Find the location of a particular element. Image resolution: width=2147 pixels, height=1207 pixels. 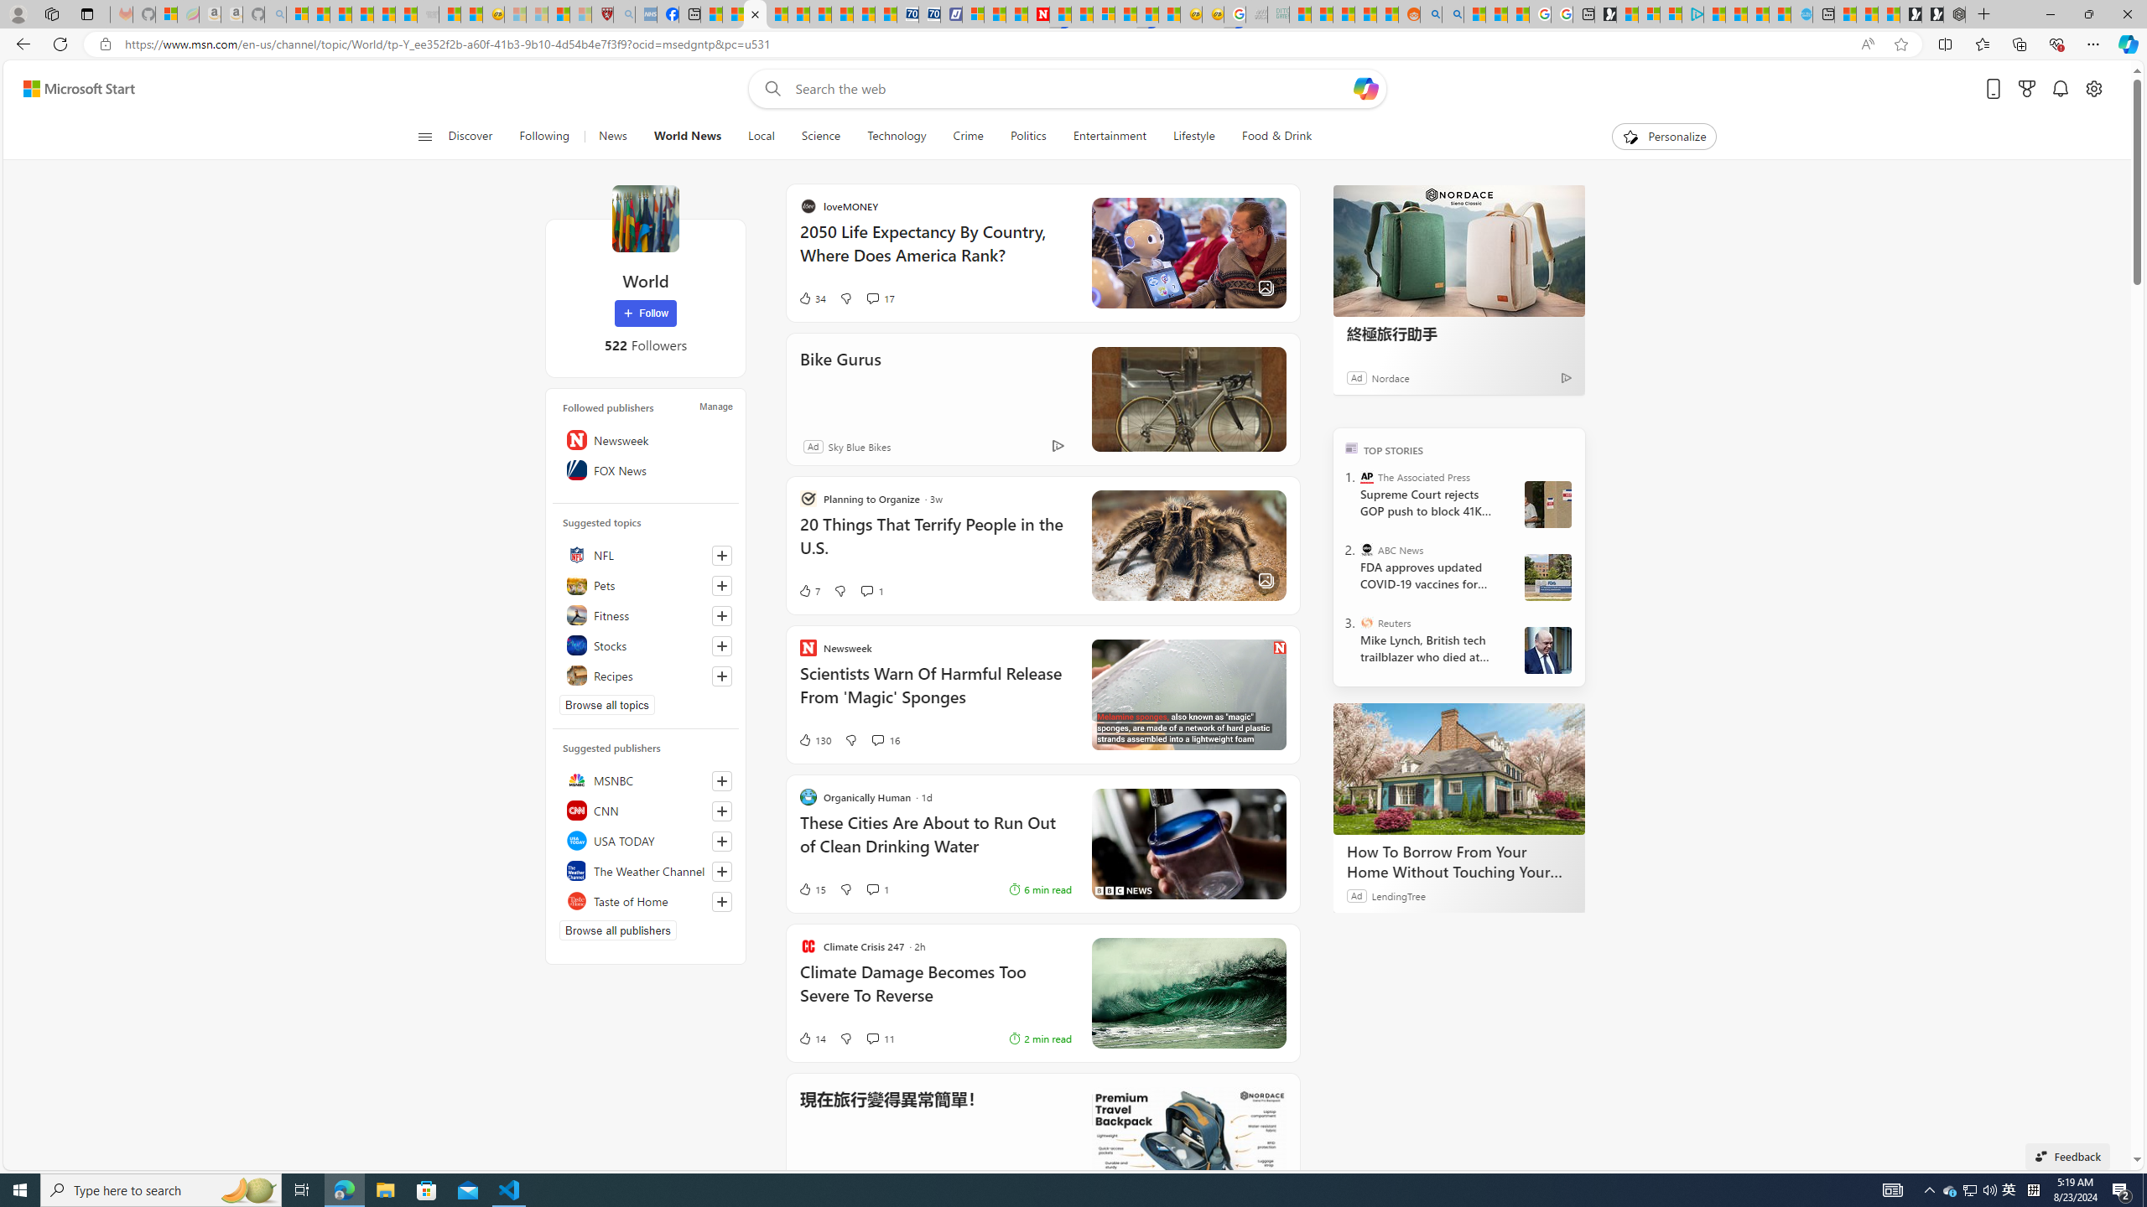

ABC News is located at coordinates (1367, 550).